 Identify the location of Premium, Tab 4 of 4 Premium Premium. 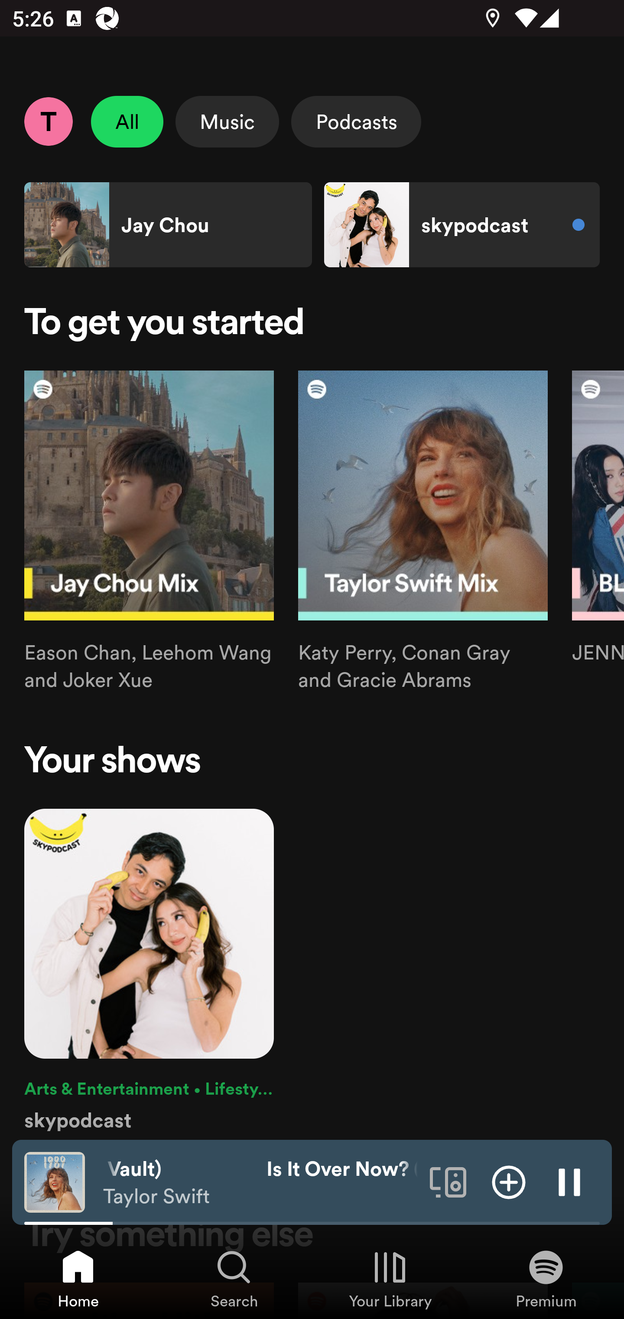
(546, 1278).